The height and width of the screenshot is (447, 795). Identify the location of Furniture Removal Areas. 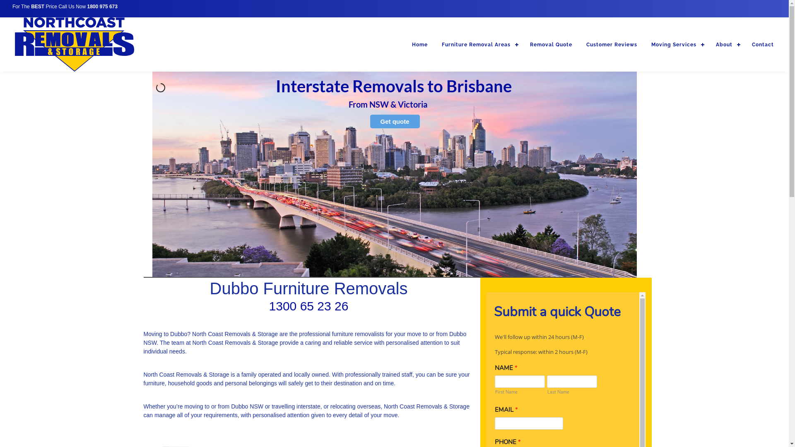
(479, 45).